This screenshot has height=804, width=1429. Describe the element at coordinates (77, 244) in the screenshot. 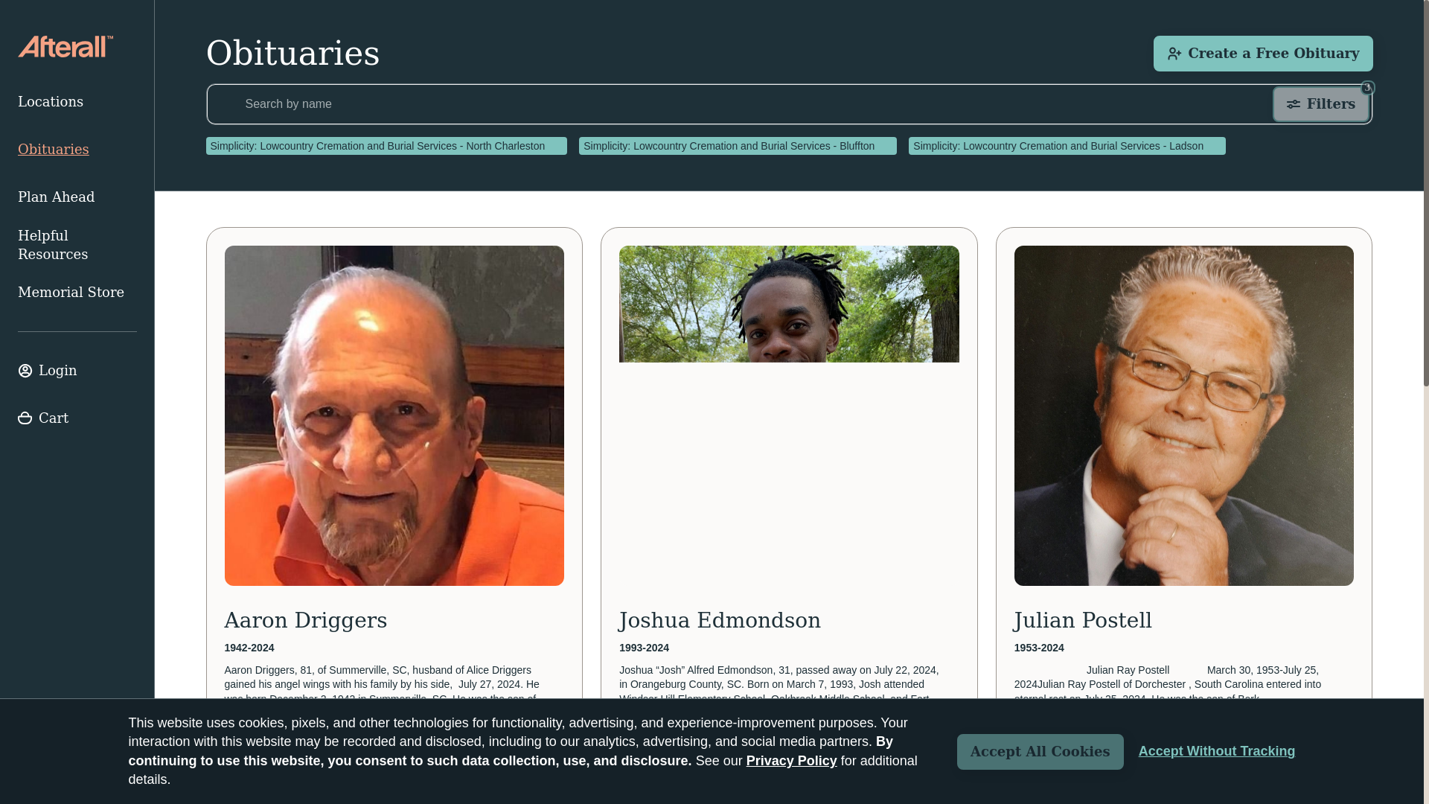

I see `Helpful Resources` at that location.